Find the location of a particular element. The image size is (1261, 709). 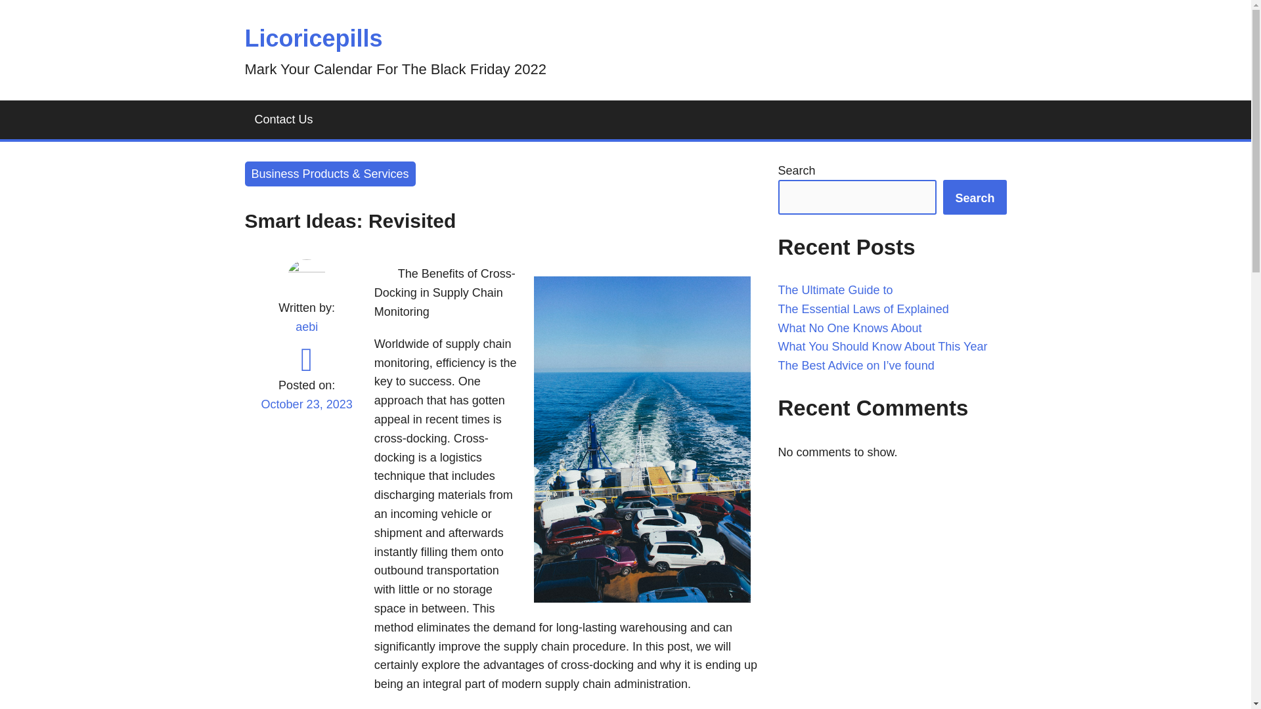

aebi is located at coordinates (306, 327).